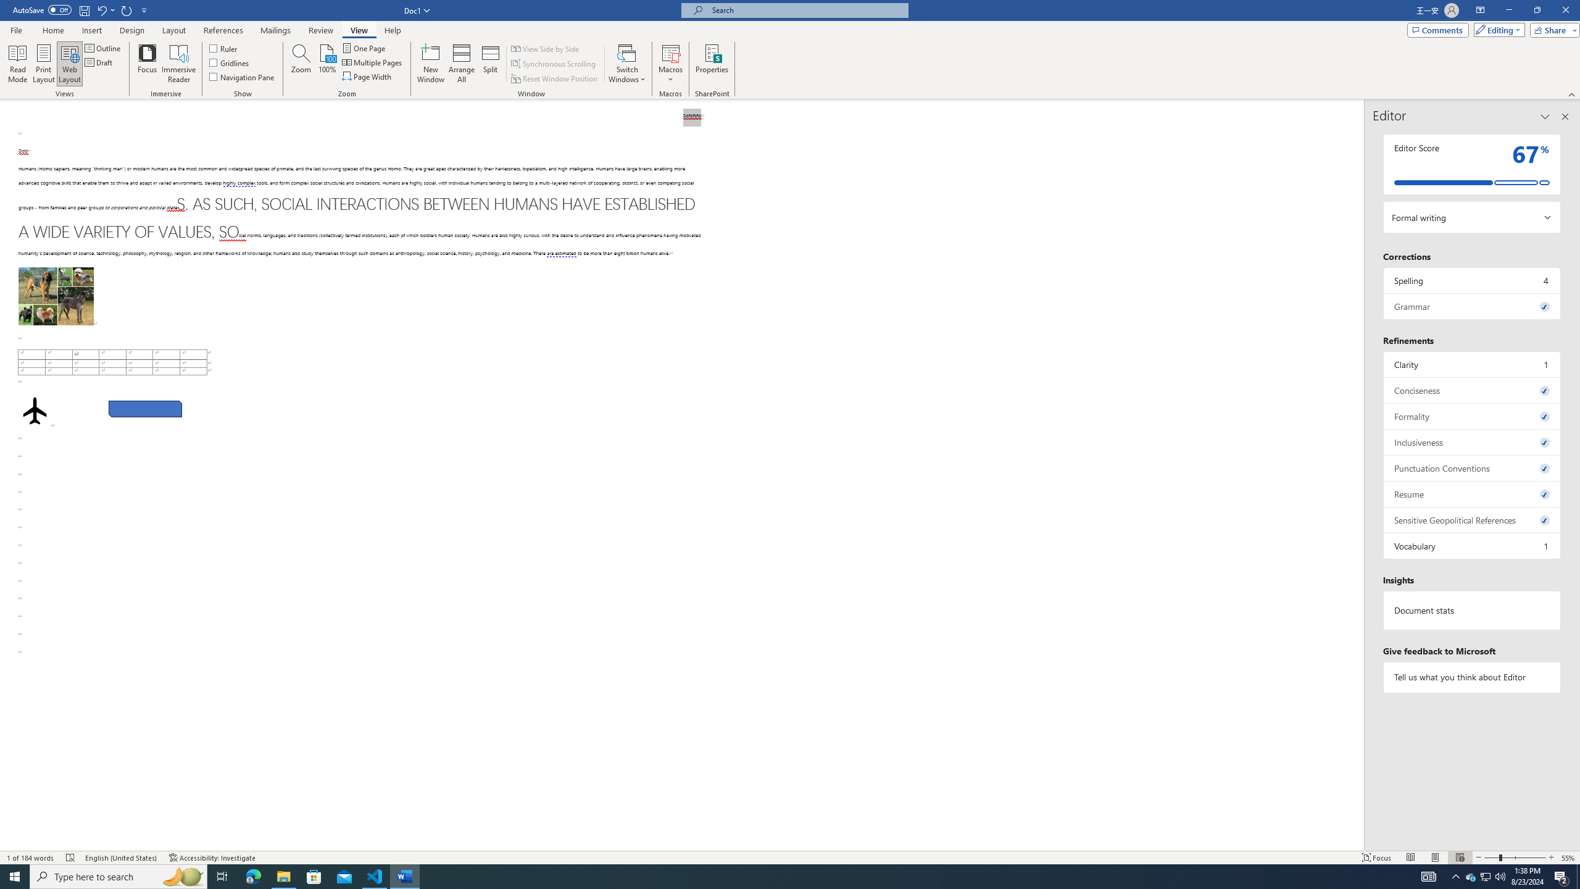  Describe the element at coordinates (230, 62) in the screenshot. I see `Gridlines` at that location.